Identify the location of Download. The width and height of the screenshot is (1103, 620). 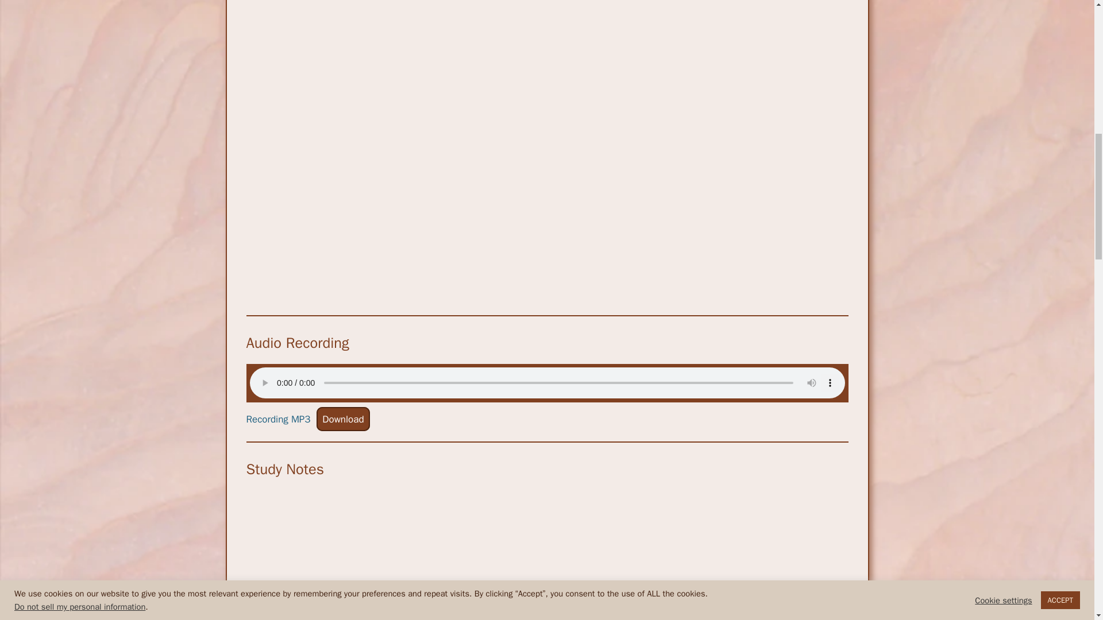
(343, 418).